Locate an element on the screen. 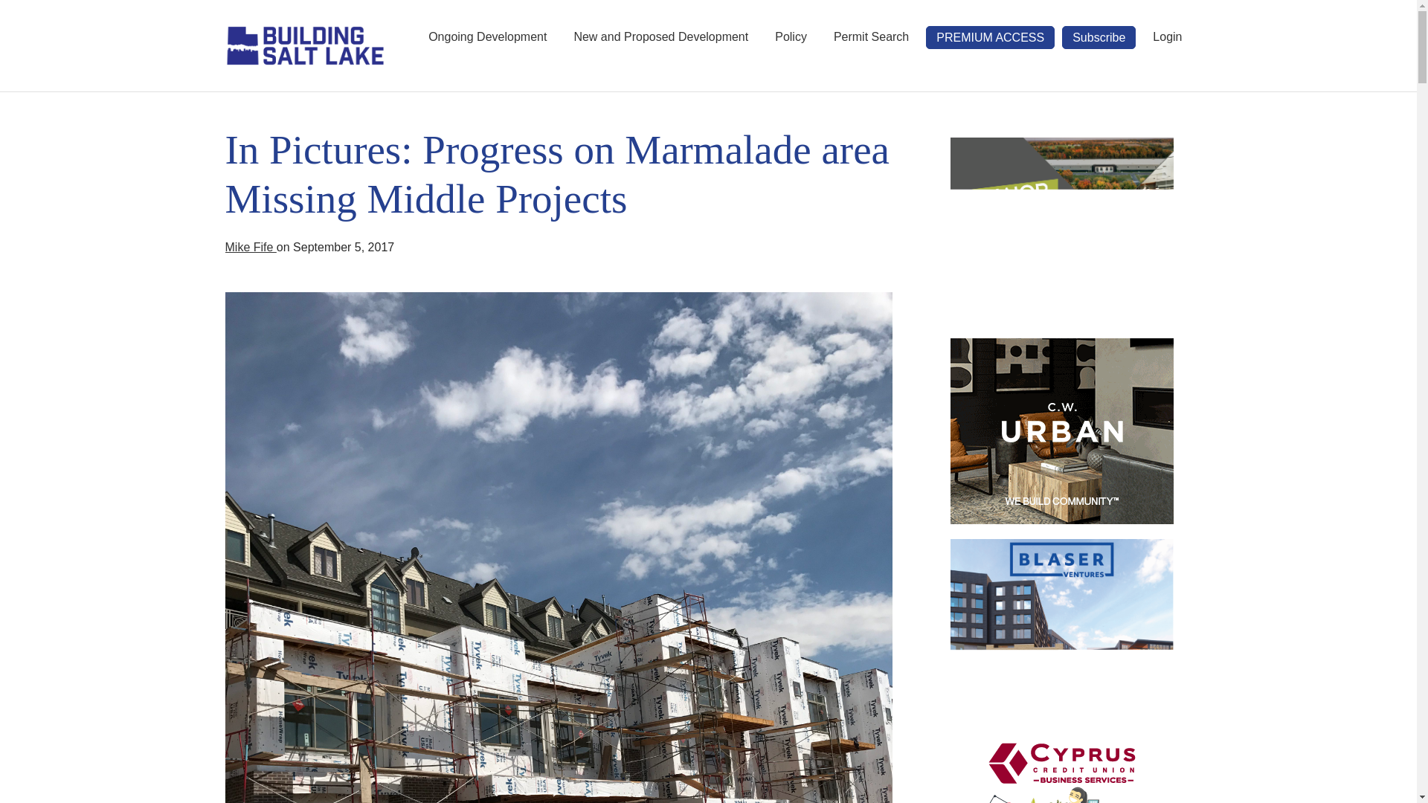 The width and height of the screenshot is (1428, 803). PREMIUM ACCESS is located at coordinates (990, 37).